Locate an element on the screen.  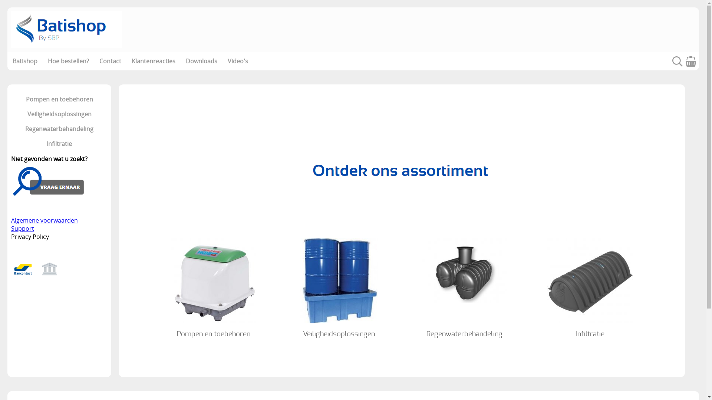
Pompen en toebehoren is located at coordinates (214, 286).